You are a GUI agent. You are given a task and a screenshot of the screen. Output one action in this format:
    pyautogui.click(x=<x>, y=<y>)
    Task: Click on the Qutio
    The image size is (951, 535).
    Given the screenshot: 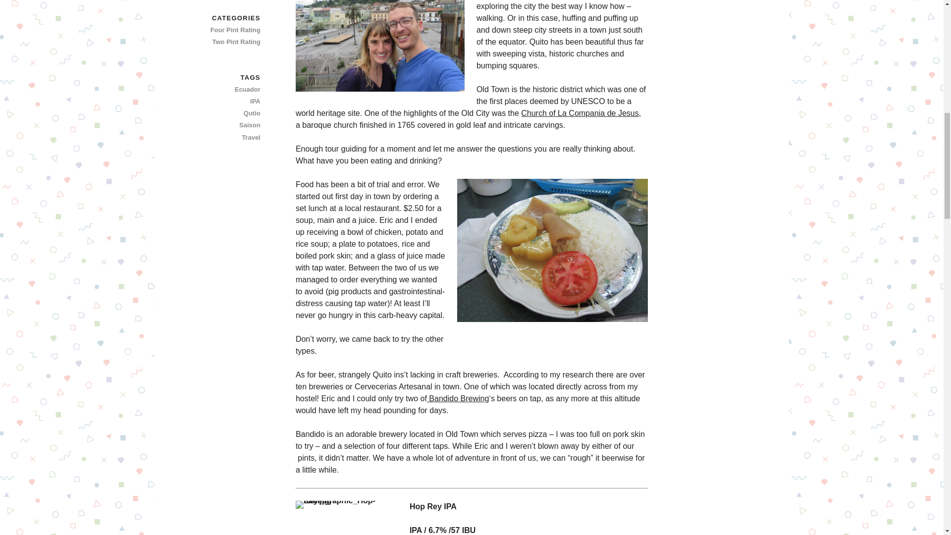 What is the action you would take?
    pyautogui.click(x=225, y=113)
    